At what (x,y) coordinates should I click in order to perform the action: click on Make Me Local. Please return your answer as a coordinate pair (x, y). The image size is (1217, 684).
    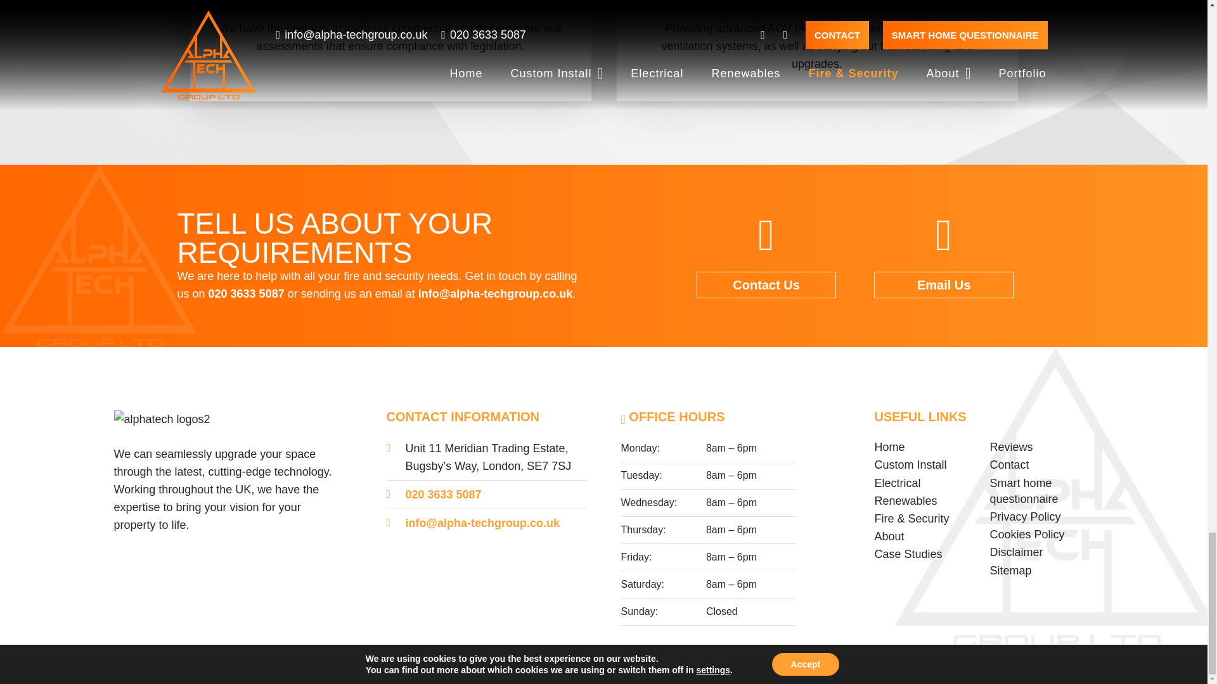
    Looking at the image, I should click on (761, 668).